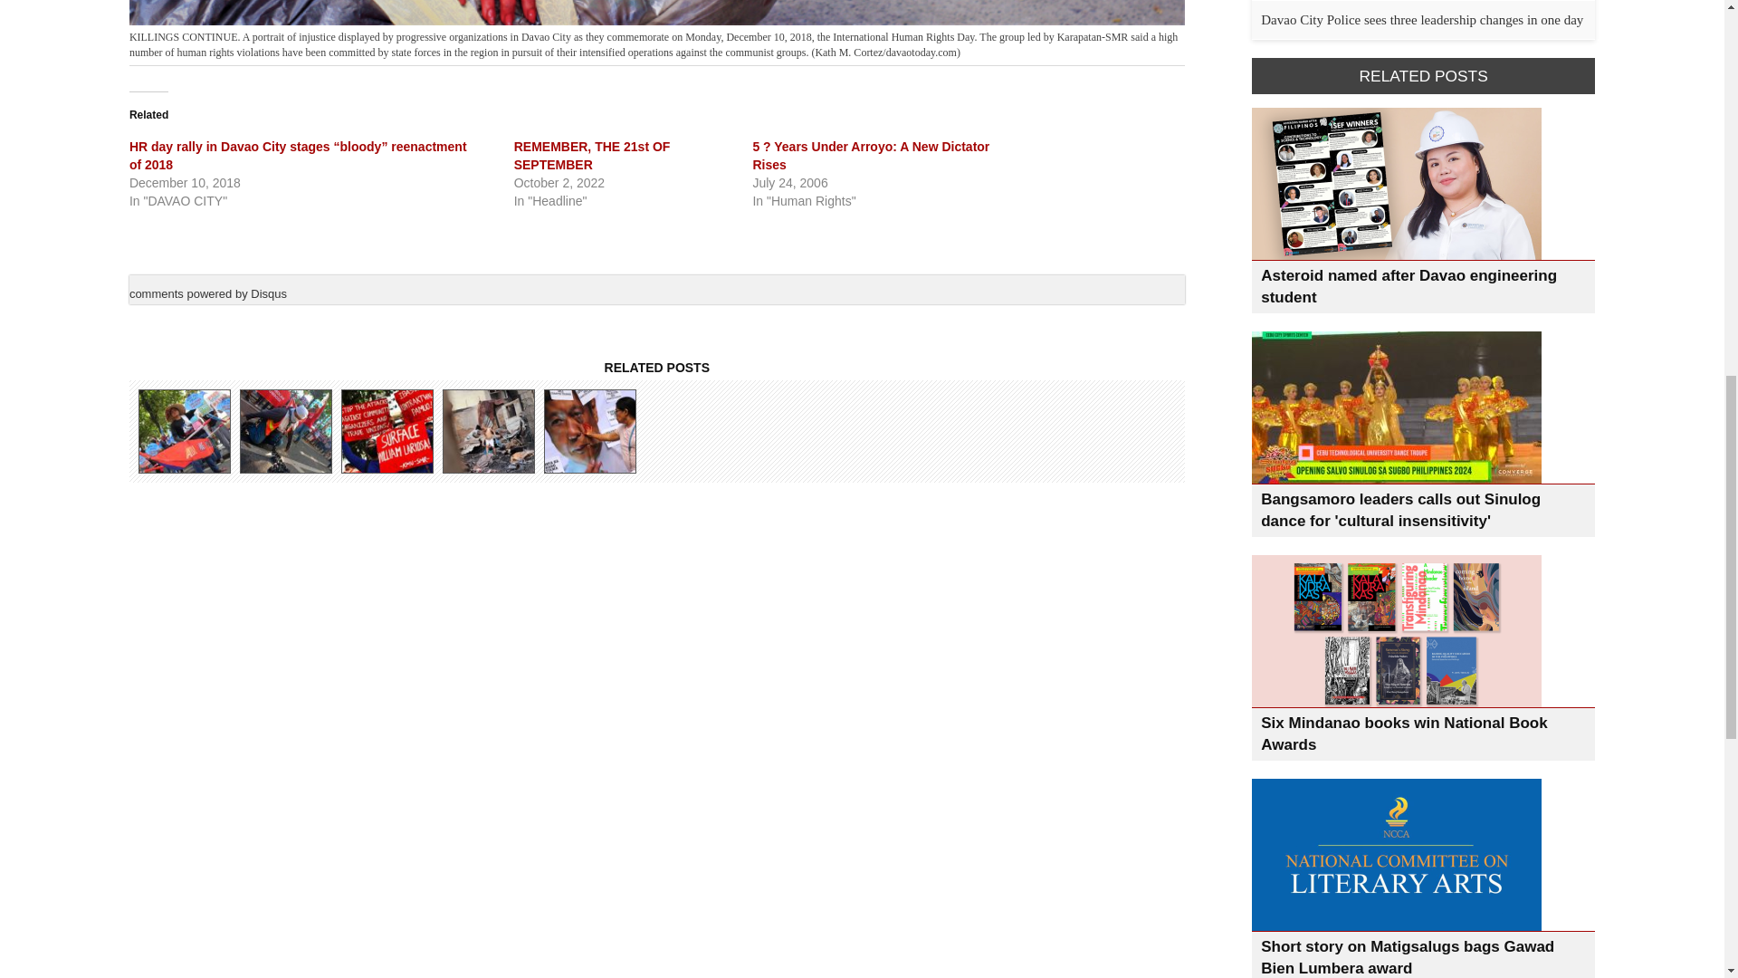  What do you see at coordinates (184, 431) in the screenshot?
I see `ATIN ANG PINAS` at bounding box center [184, 431].